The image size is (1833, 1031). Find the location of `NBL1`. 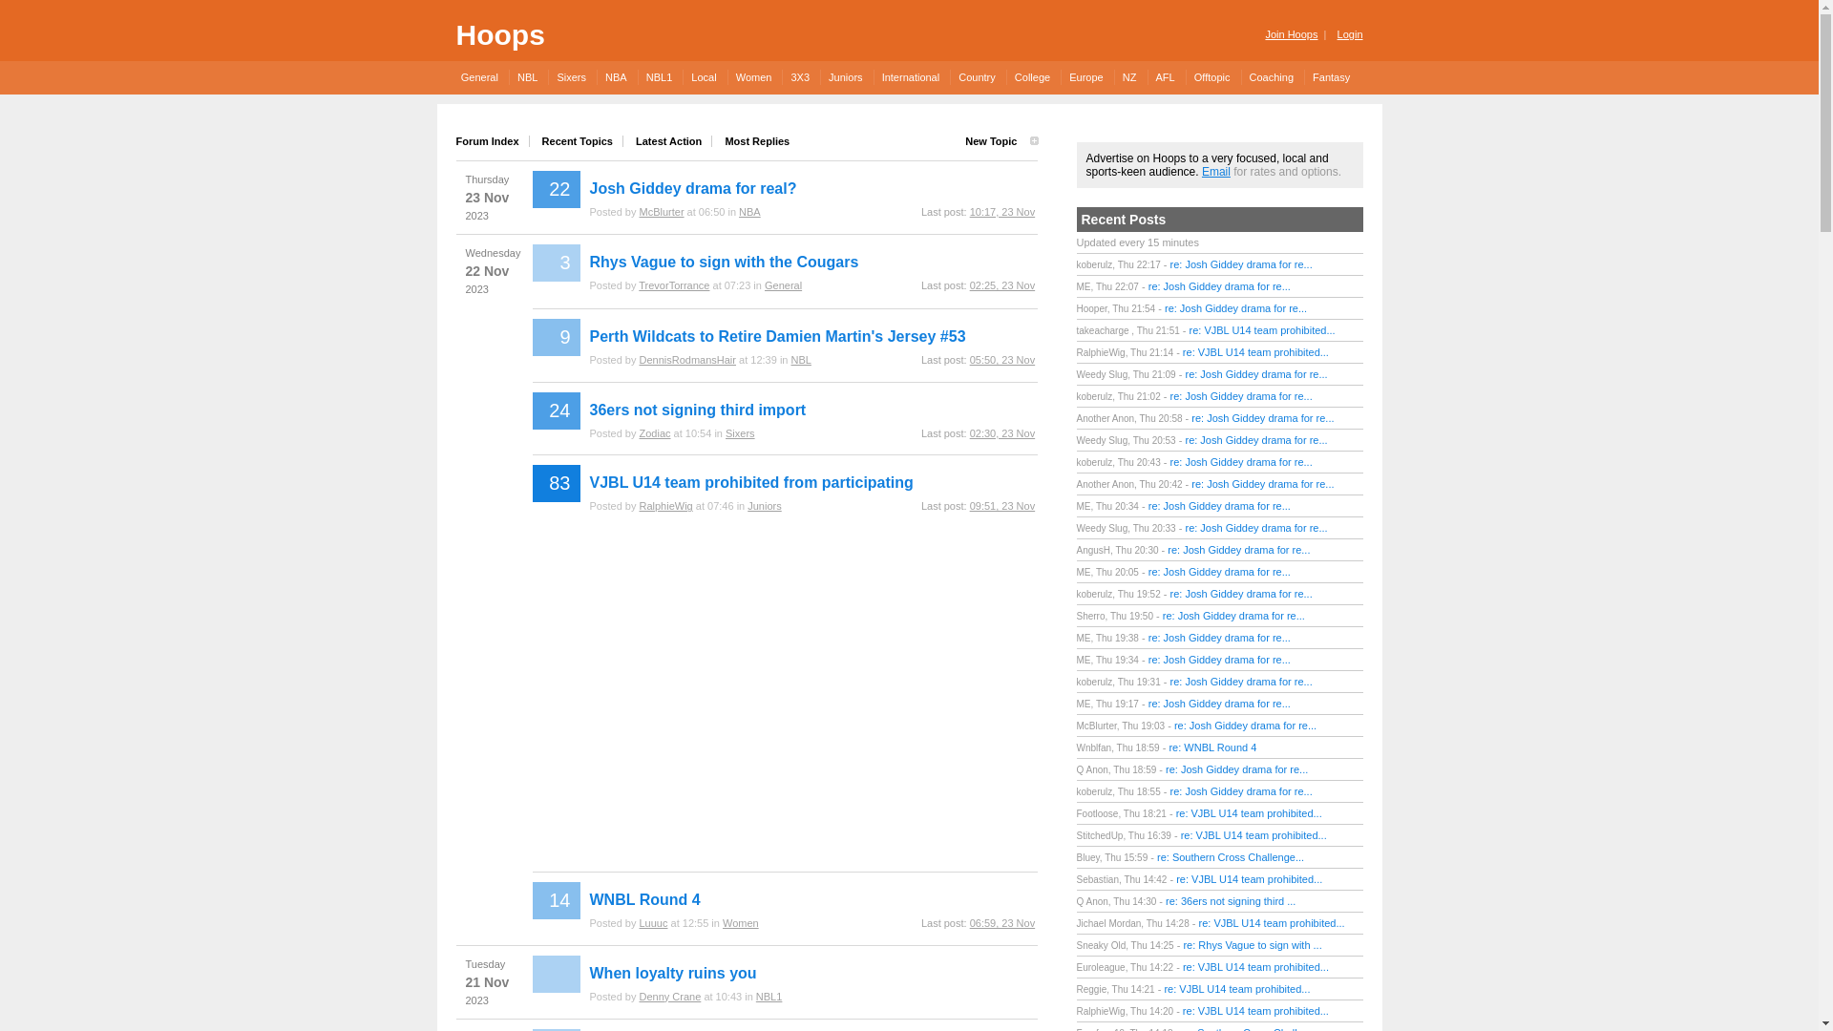

NBL1 is located at coordinates (769, 997).